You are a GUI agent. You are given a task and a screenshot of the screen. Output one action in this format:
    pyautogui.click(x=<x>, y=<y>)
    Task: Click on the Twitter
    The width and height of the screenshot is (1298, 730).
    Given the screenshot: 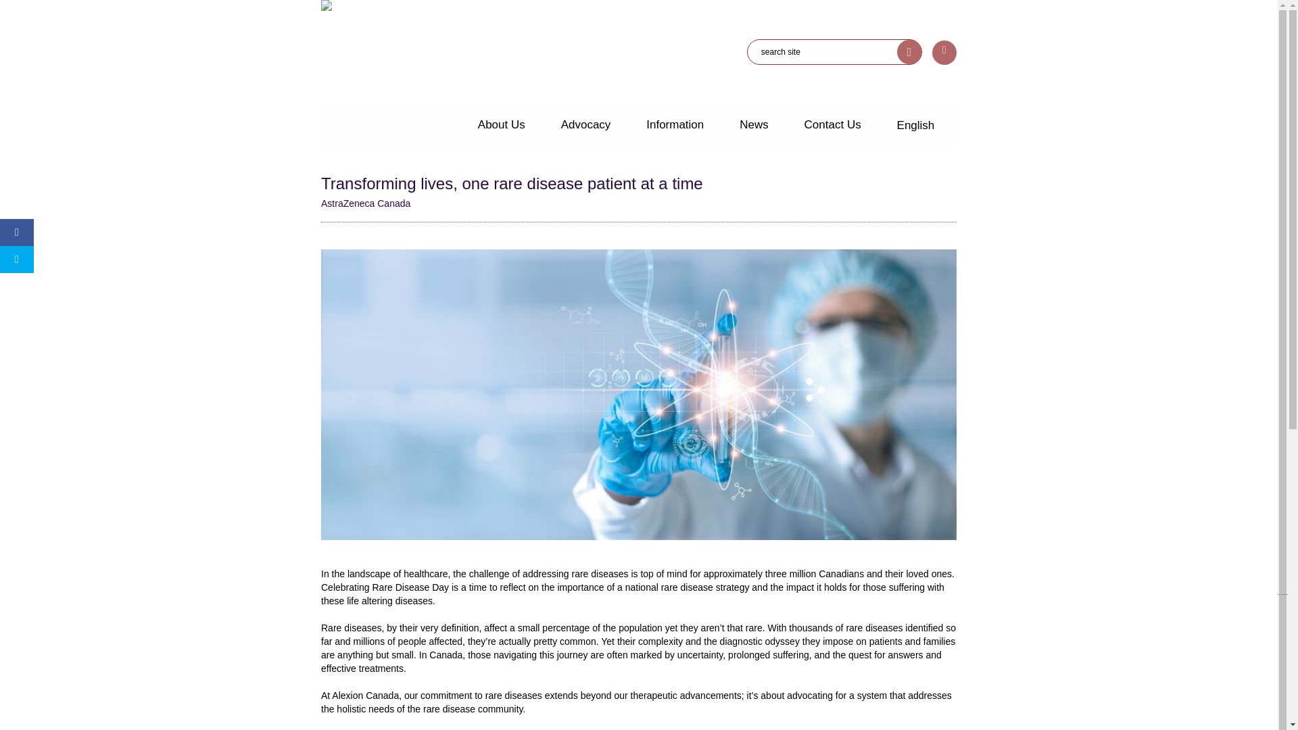 What is the action you would take?
    pyautogui.click(x=334, y=673)
    